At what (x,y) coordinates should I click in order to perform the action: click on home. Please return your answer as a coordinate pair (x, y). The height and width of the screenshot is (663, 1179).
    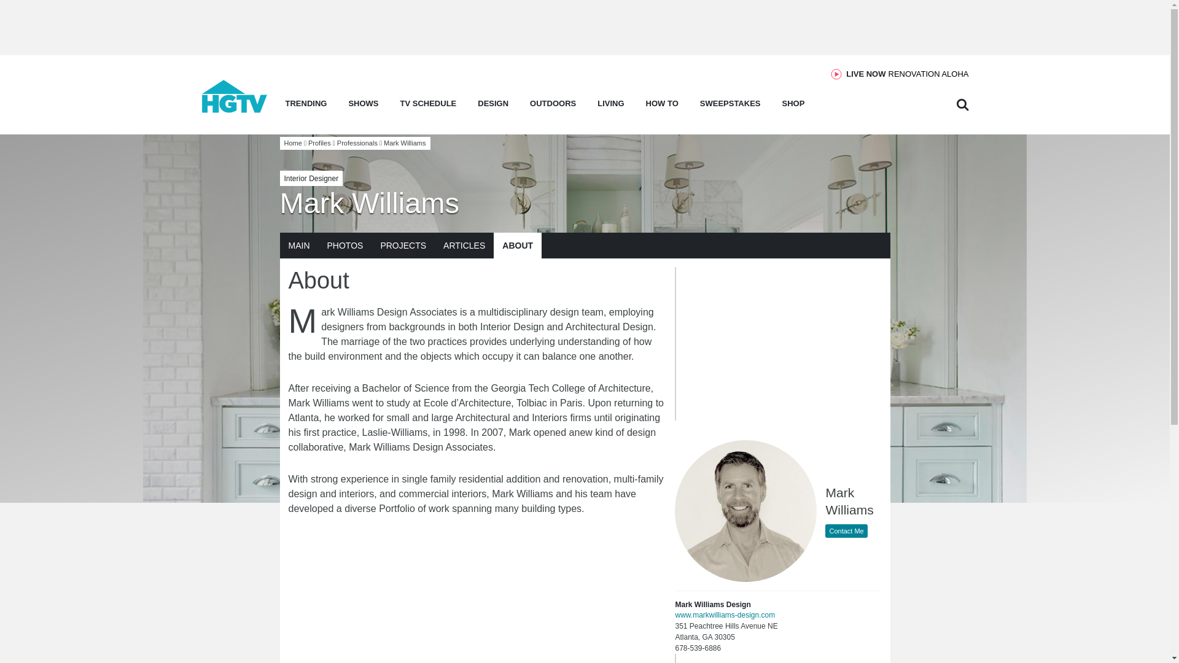
    Looking at the image, I should click on (776, 658).